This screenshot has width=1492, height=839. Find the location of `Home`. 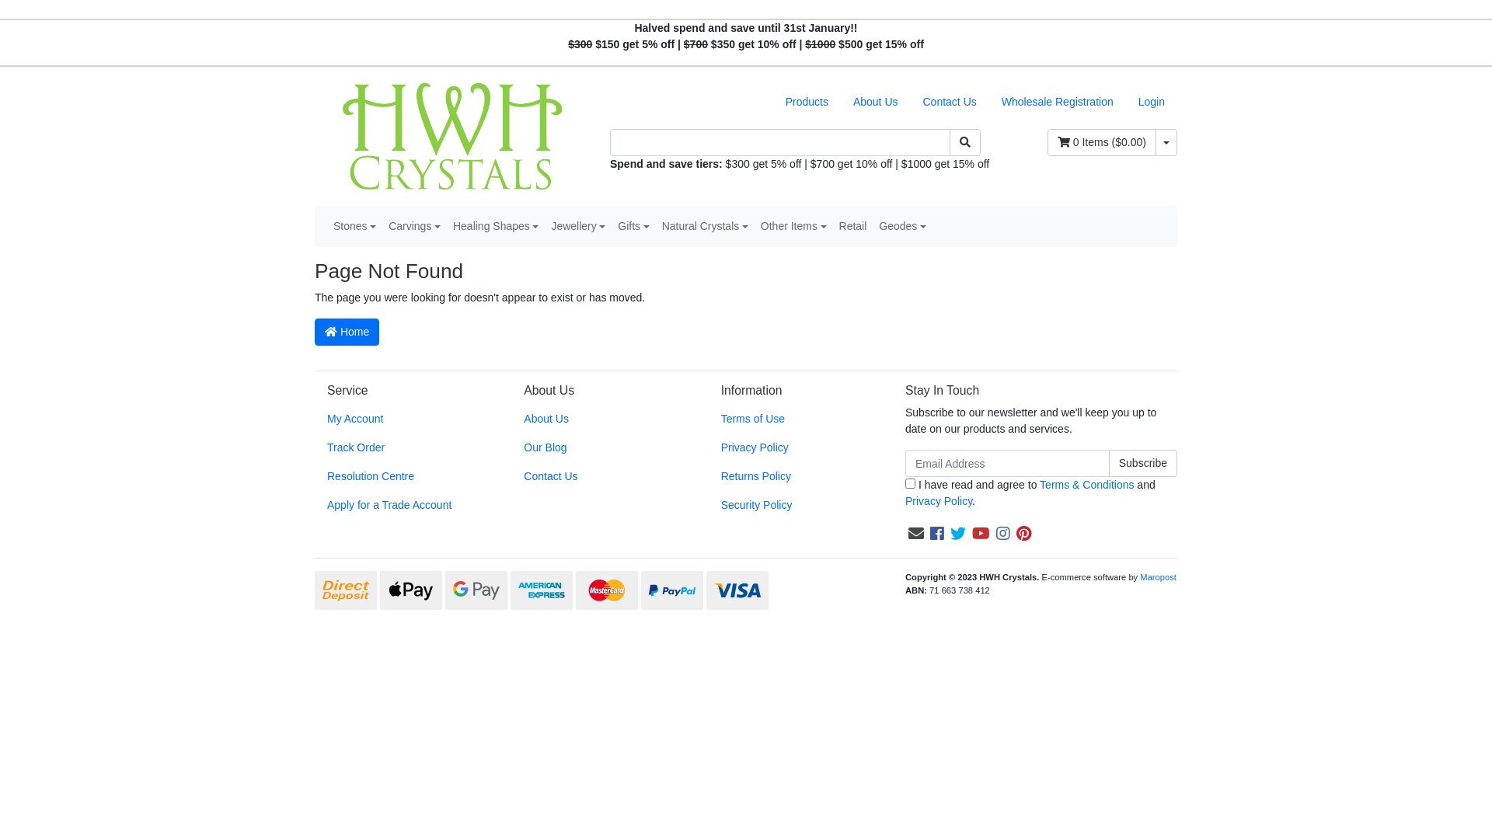

Home is located at coordinates (347, 332).